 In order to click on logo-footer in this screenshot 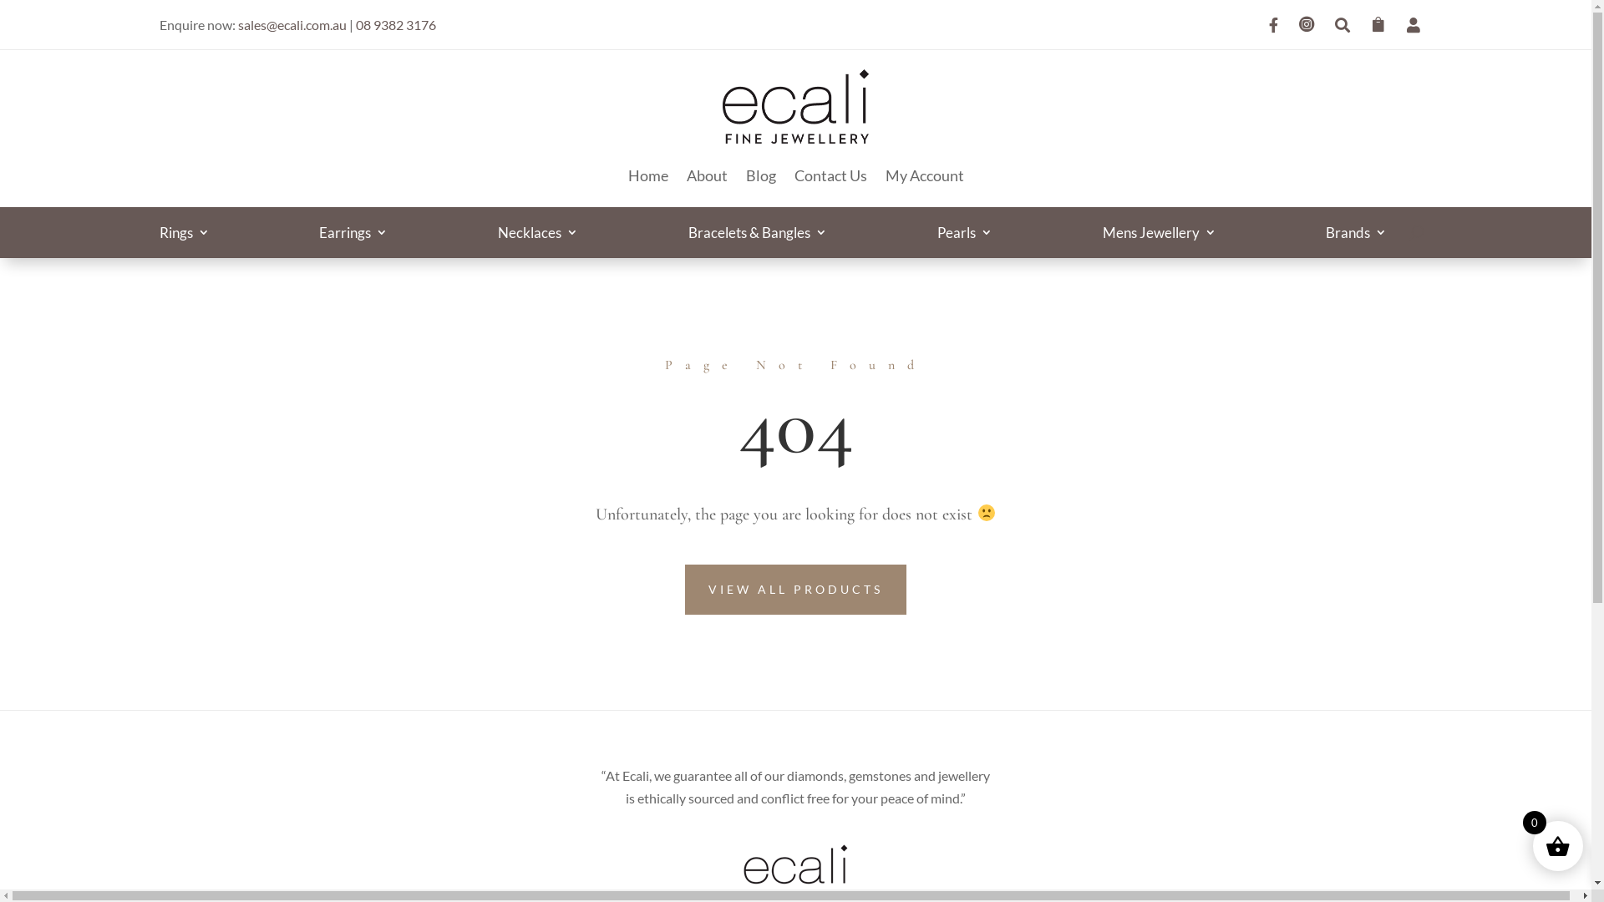, I will do `click(795, 871)`.